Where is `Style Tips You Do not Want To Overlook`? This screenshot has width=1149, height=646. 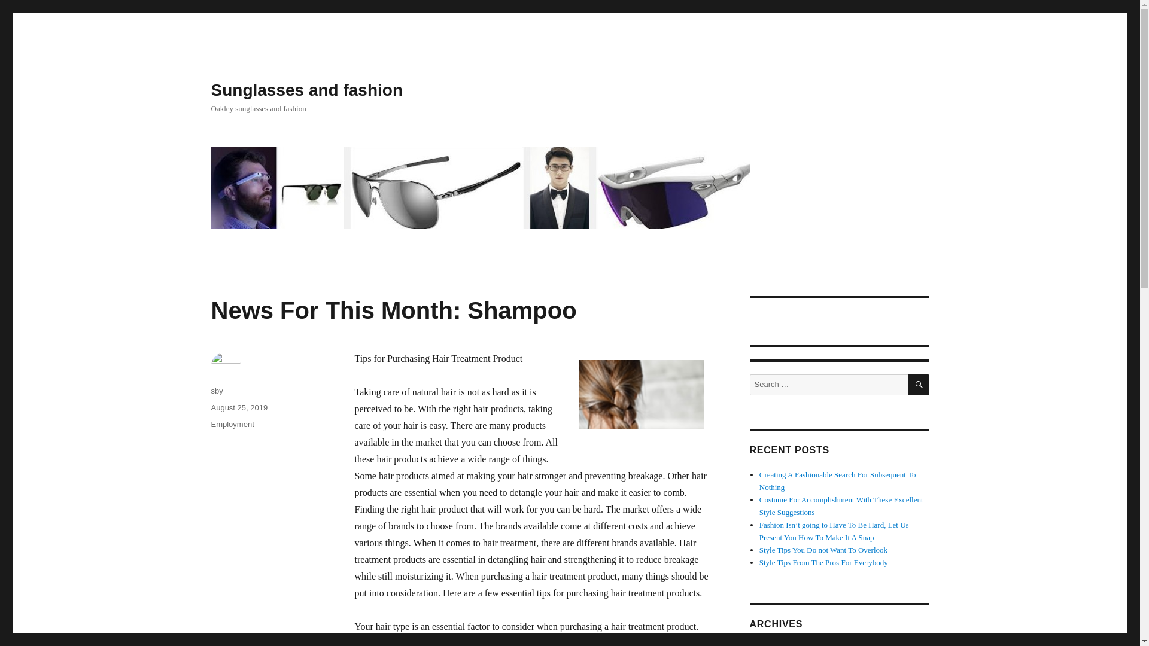
Style Tips You Do not Want To Overlook is located at coordinates (823, 549).